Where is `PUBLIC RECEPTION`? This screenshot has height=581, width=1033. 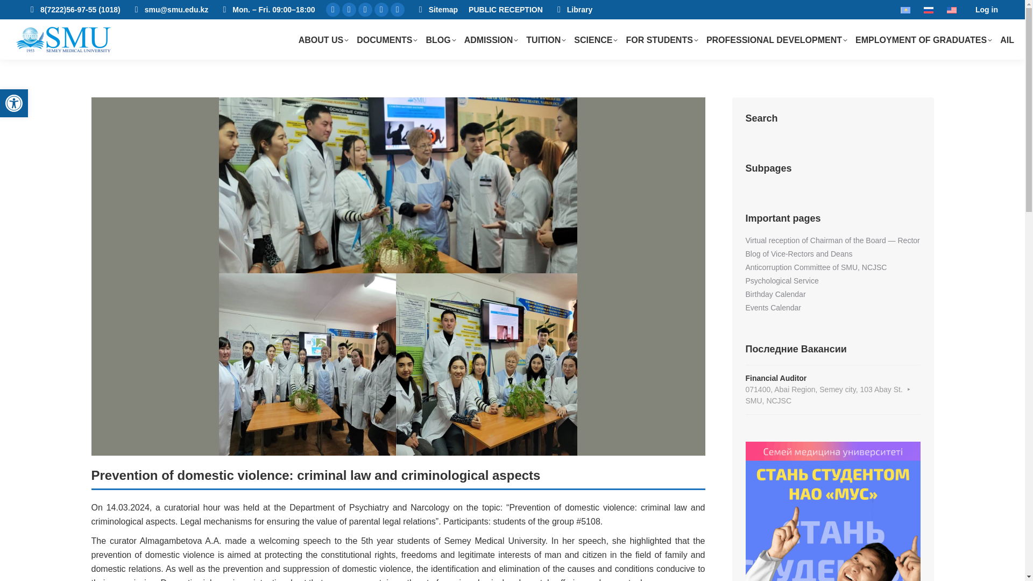 PUBLIC RECEPTION is located at coordinates (381, 10).